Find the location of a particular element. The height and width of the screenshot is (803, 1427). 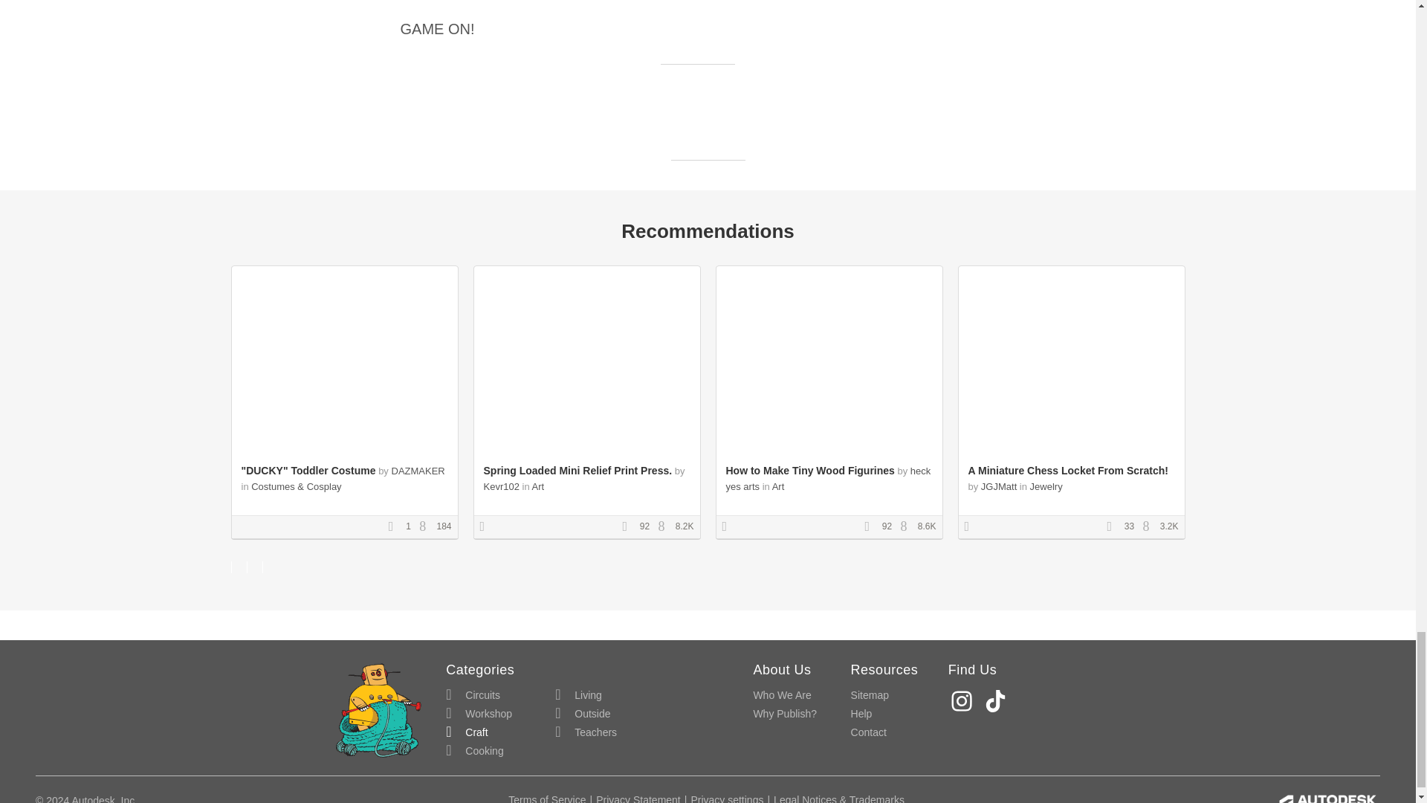

Art is located at coordinates (778, 486).